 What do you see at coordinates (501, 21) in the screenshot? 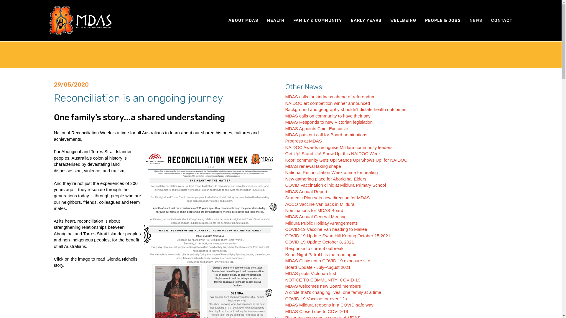
I see `CONTACT` at bounding box center [501, 21].